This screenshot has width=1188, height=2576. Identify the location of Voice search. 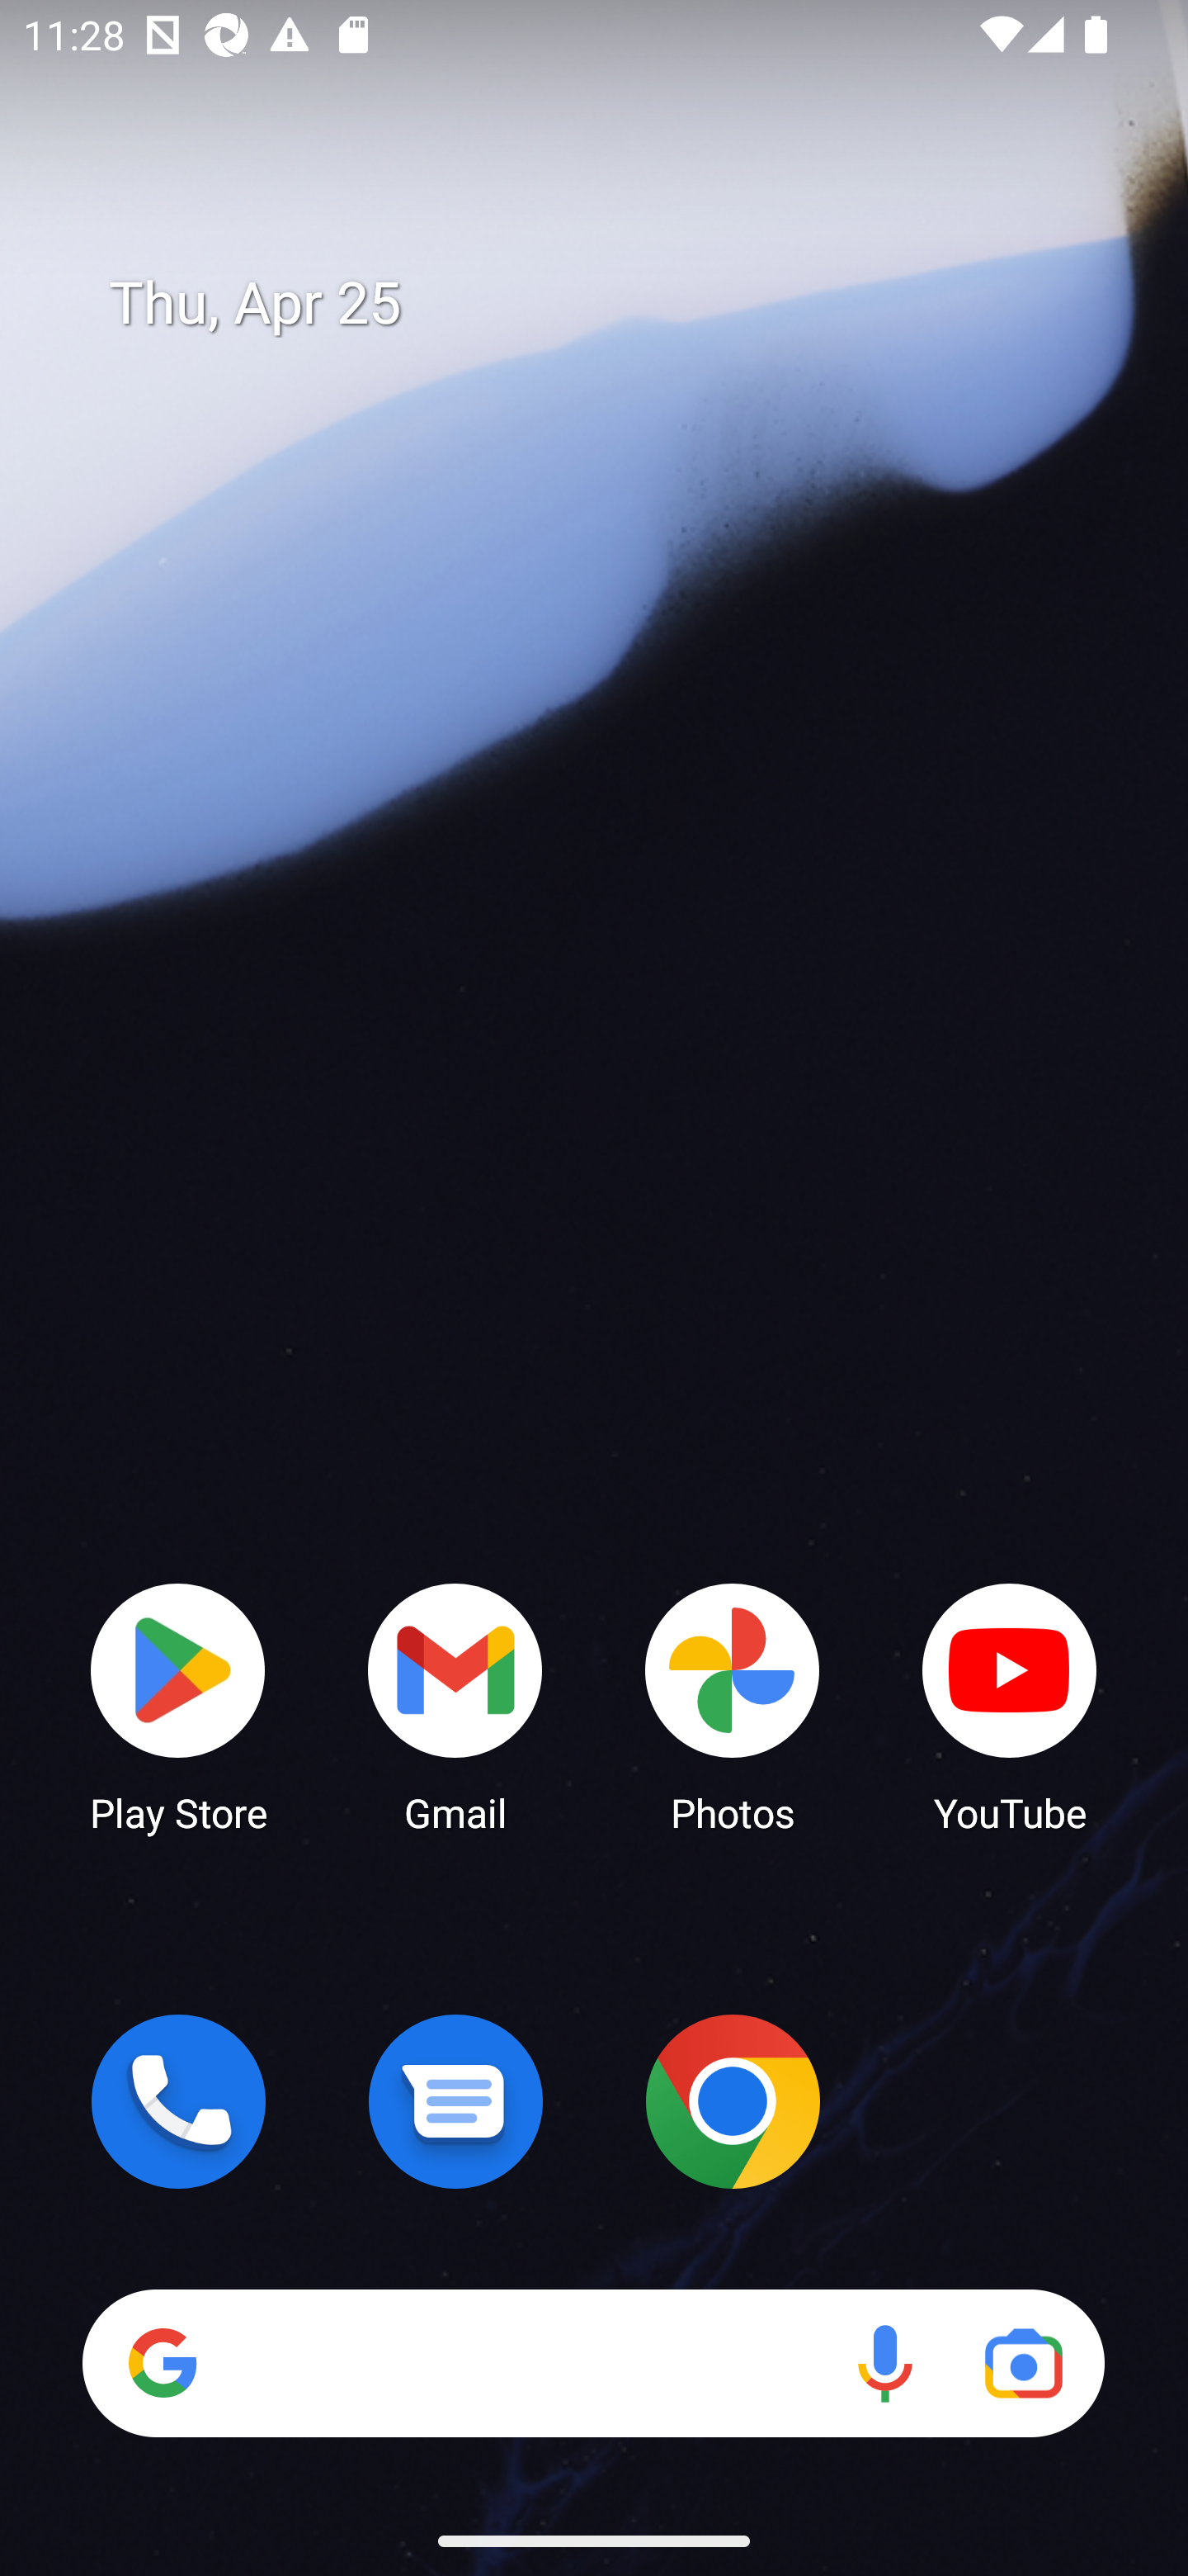
(884, 2363).